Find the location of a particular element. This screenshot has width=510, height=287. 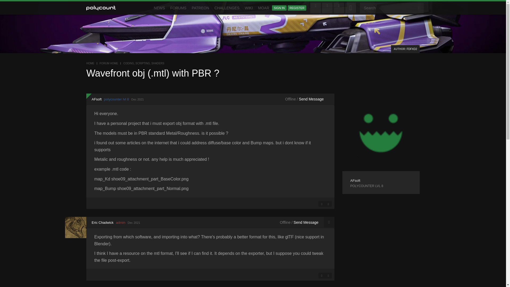

FDFXD2 is located at coordinates (412, 49).